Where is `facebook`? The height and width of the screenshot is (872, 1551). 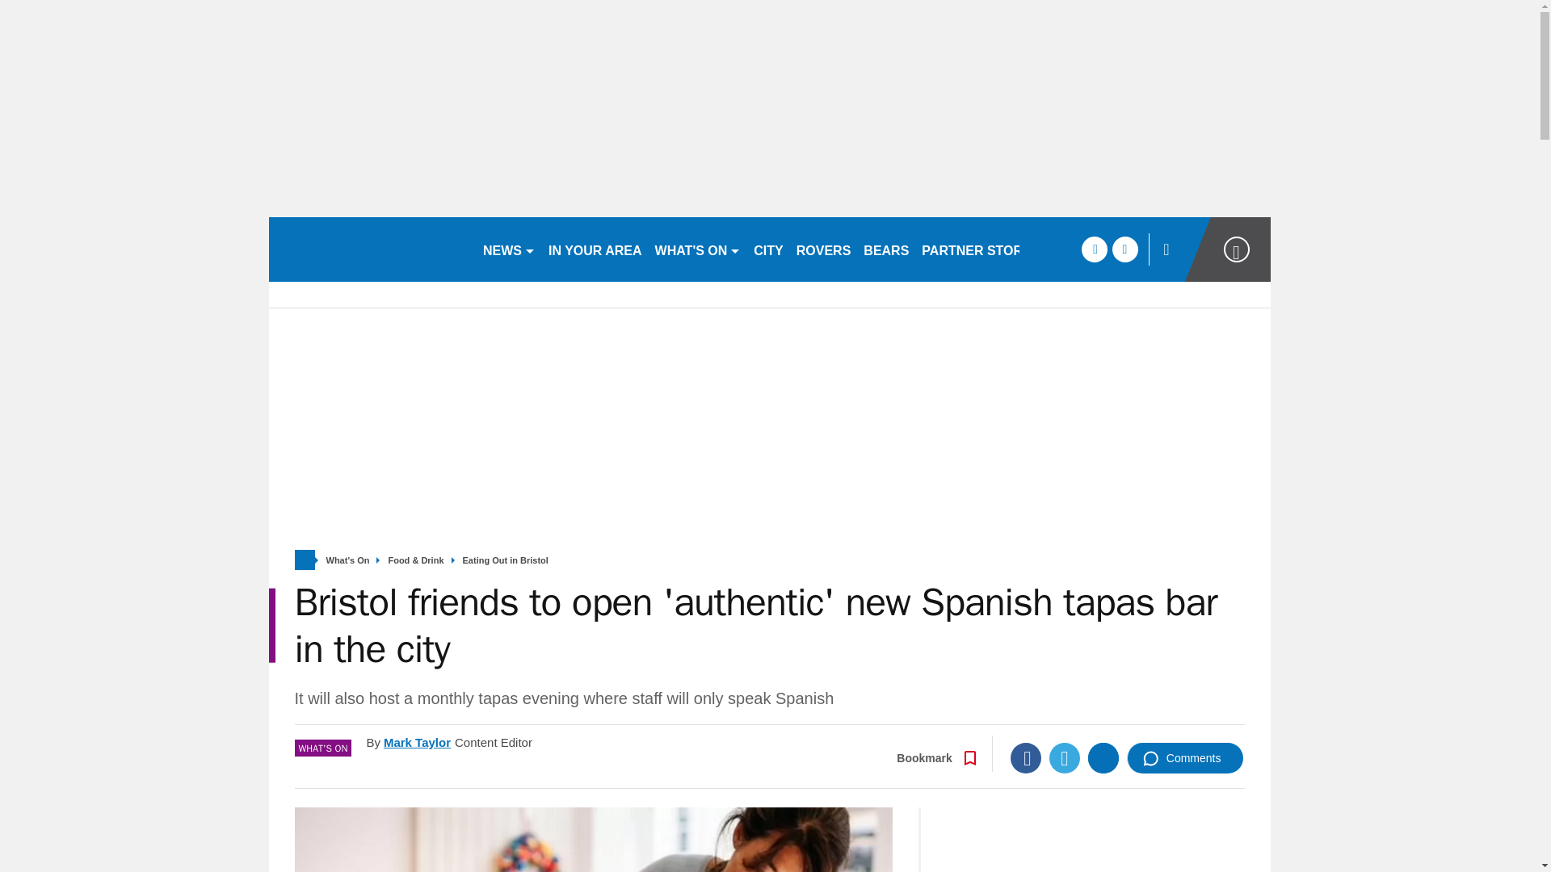
facebook is located at coordinates (1094, 249).